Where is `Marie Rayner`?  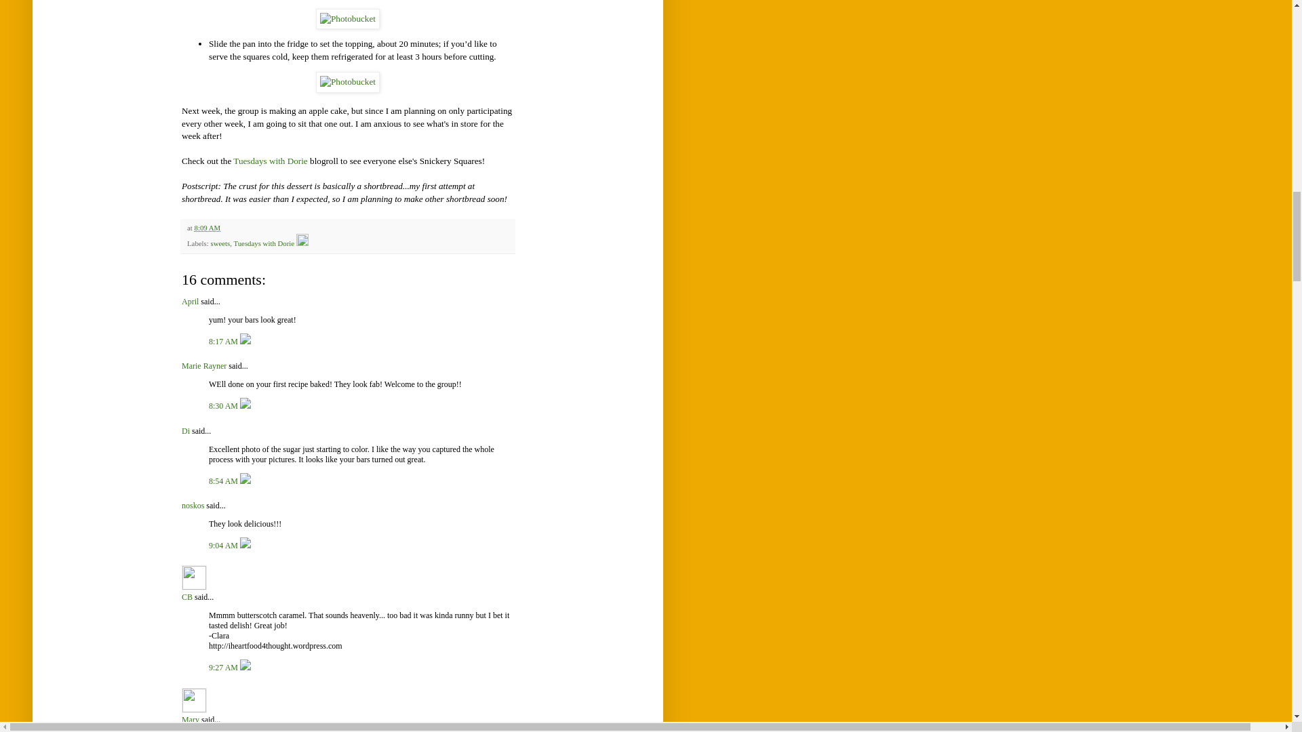
Marie Rayner is located at coordinates (204, 366).